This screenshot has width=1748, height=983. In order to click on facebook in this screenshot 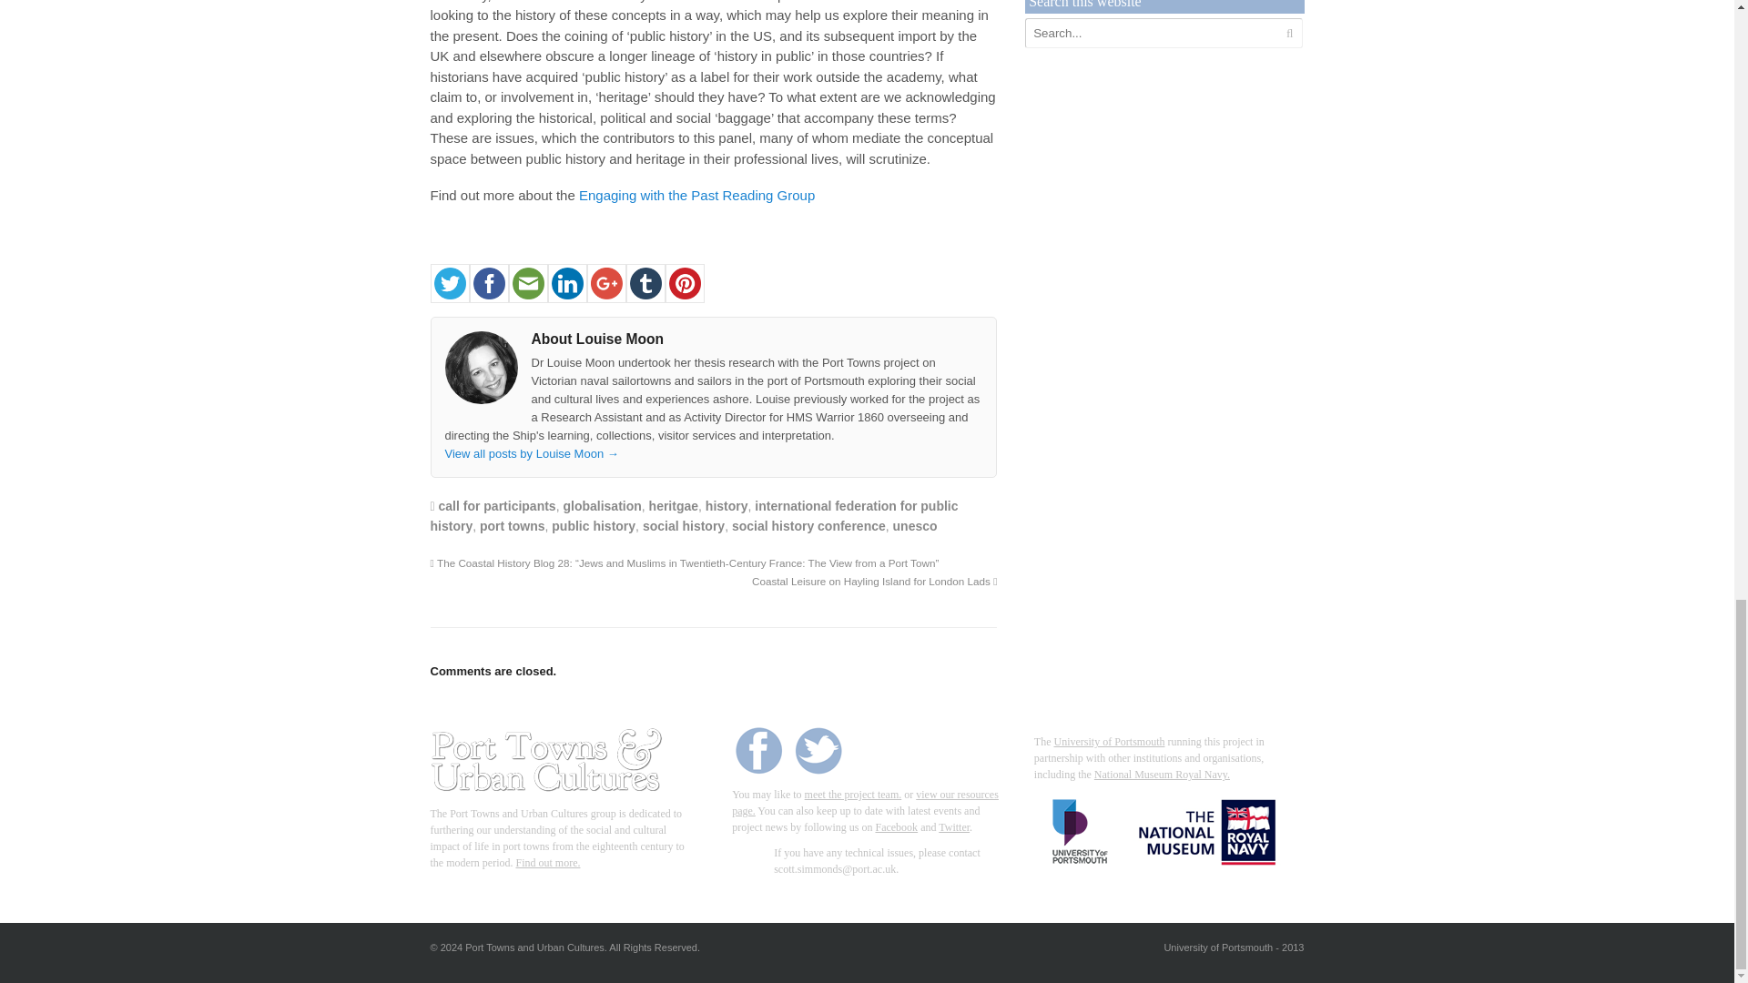, I will do `click(489, 283)`.